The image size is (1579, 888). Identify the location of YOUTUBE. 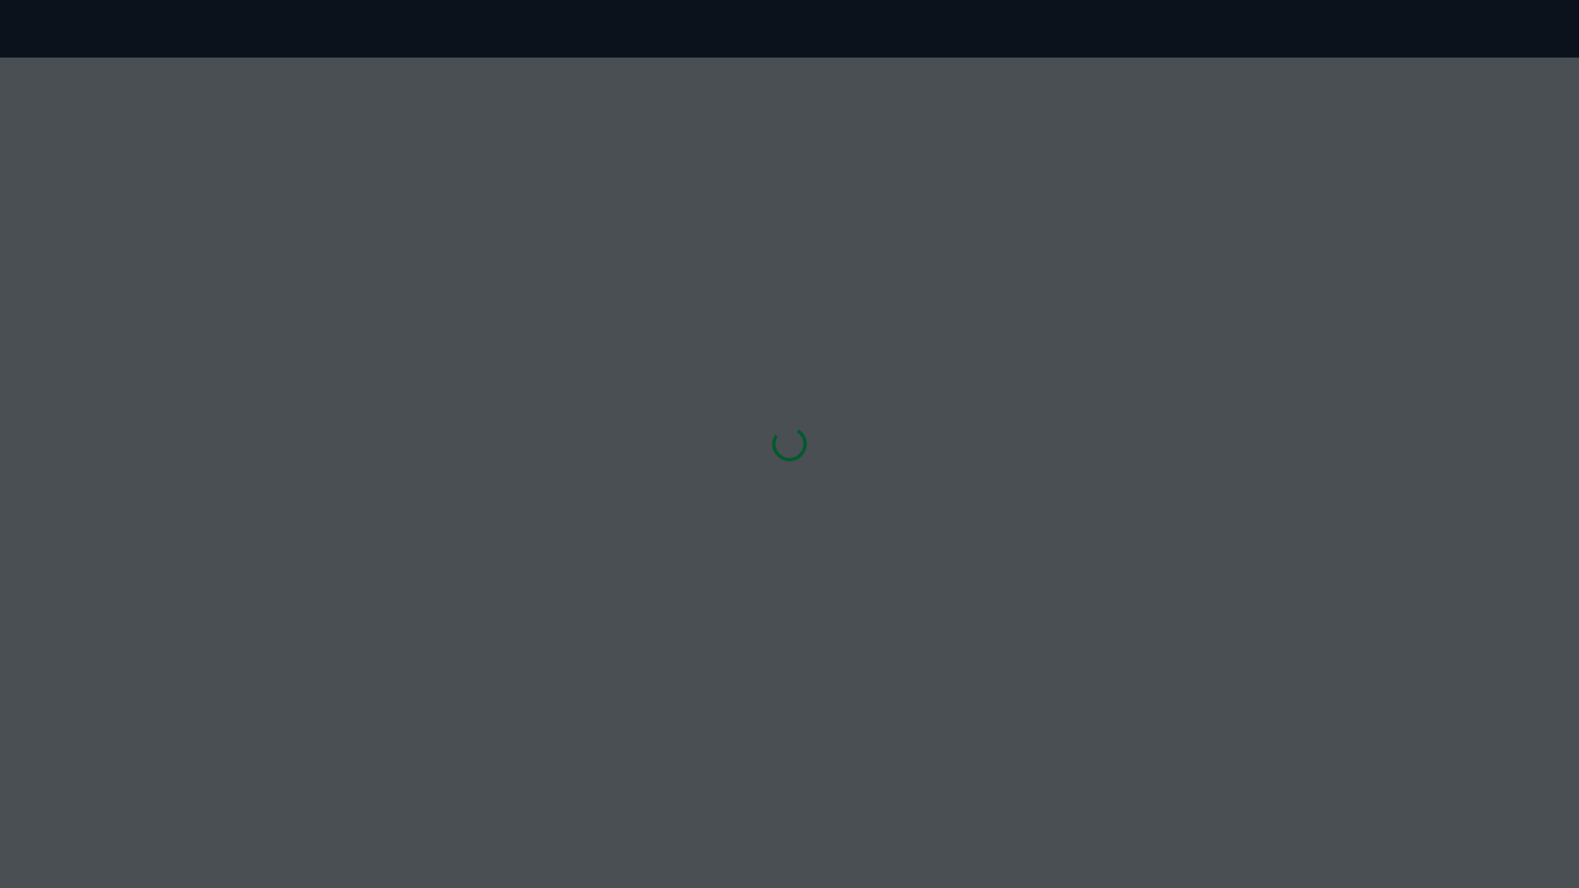
(1372, 617).